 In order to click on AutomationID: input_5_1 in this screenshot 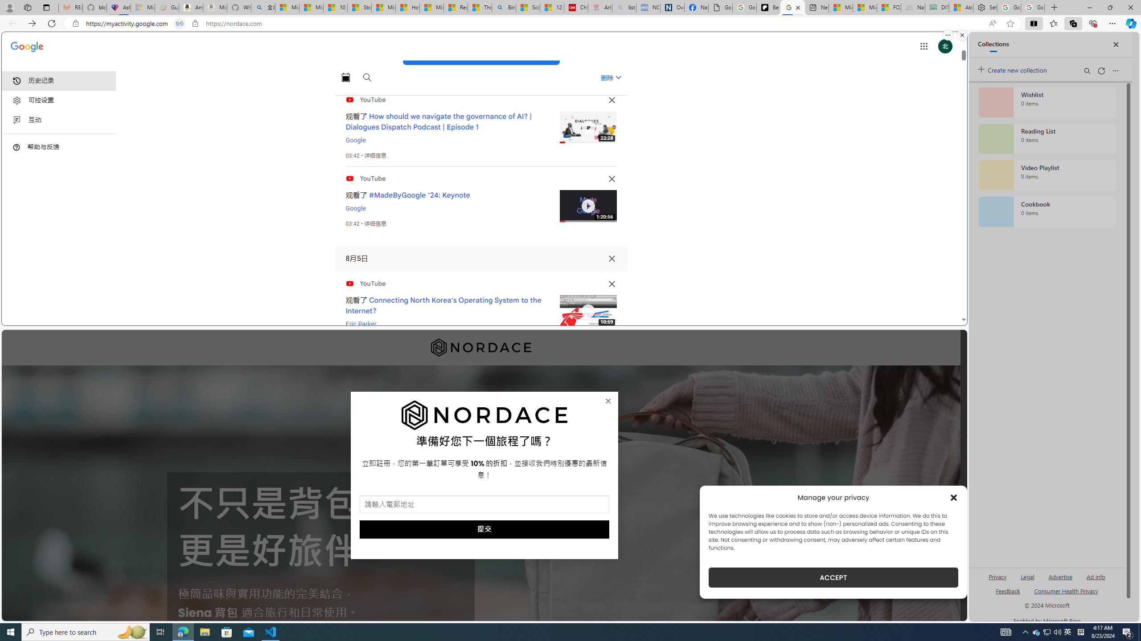, I will do `click(484, 504)`.